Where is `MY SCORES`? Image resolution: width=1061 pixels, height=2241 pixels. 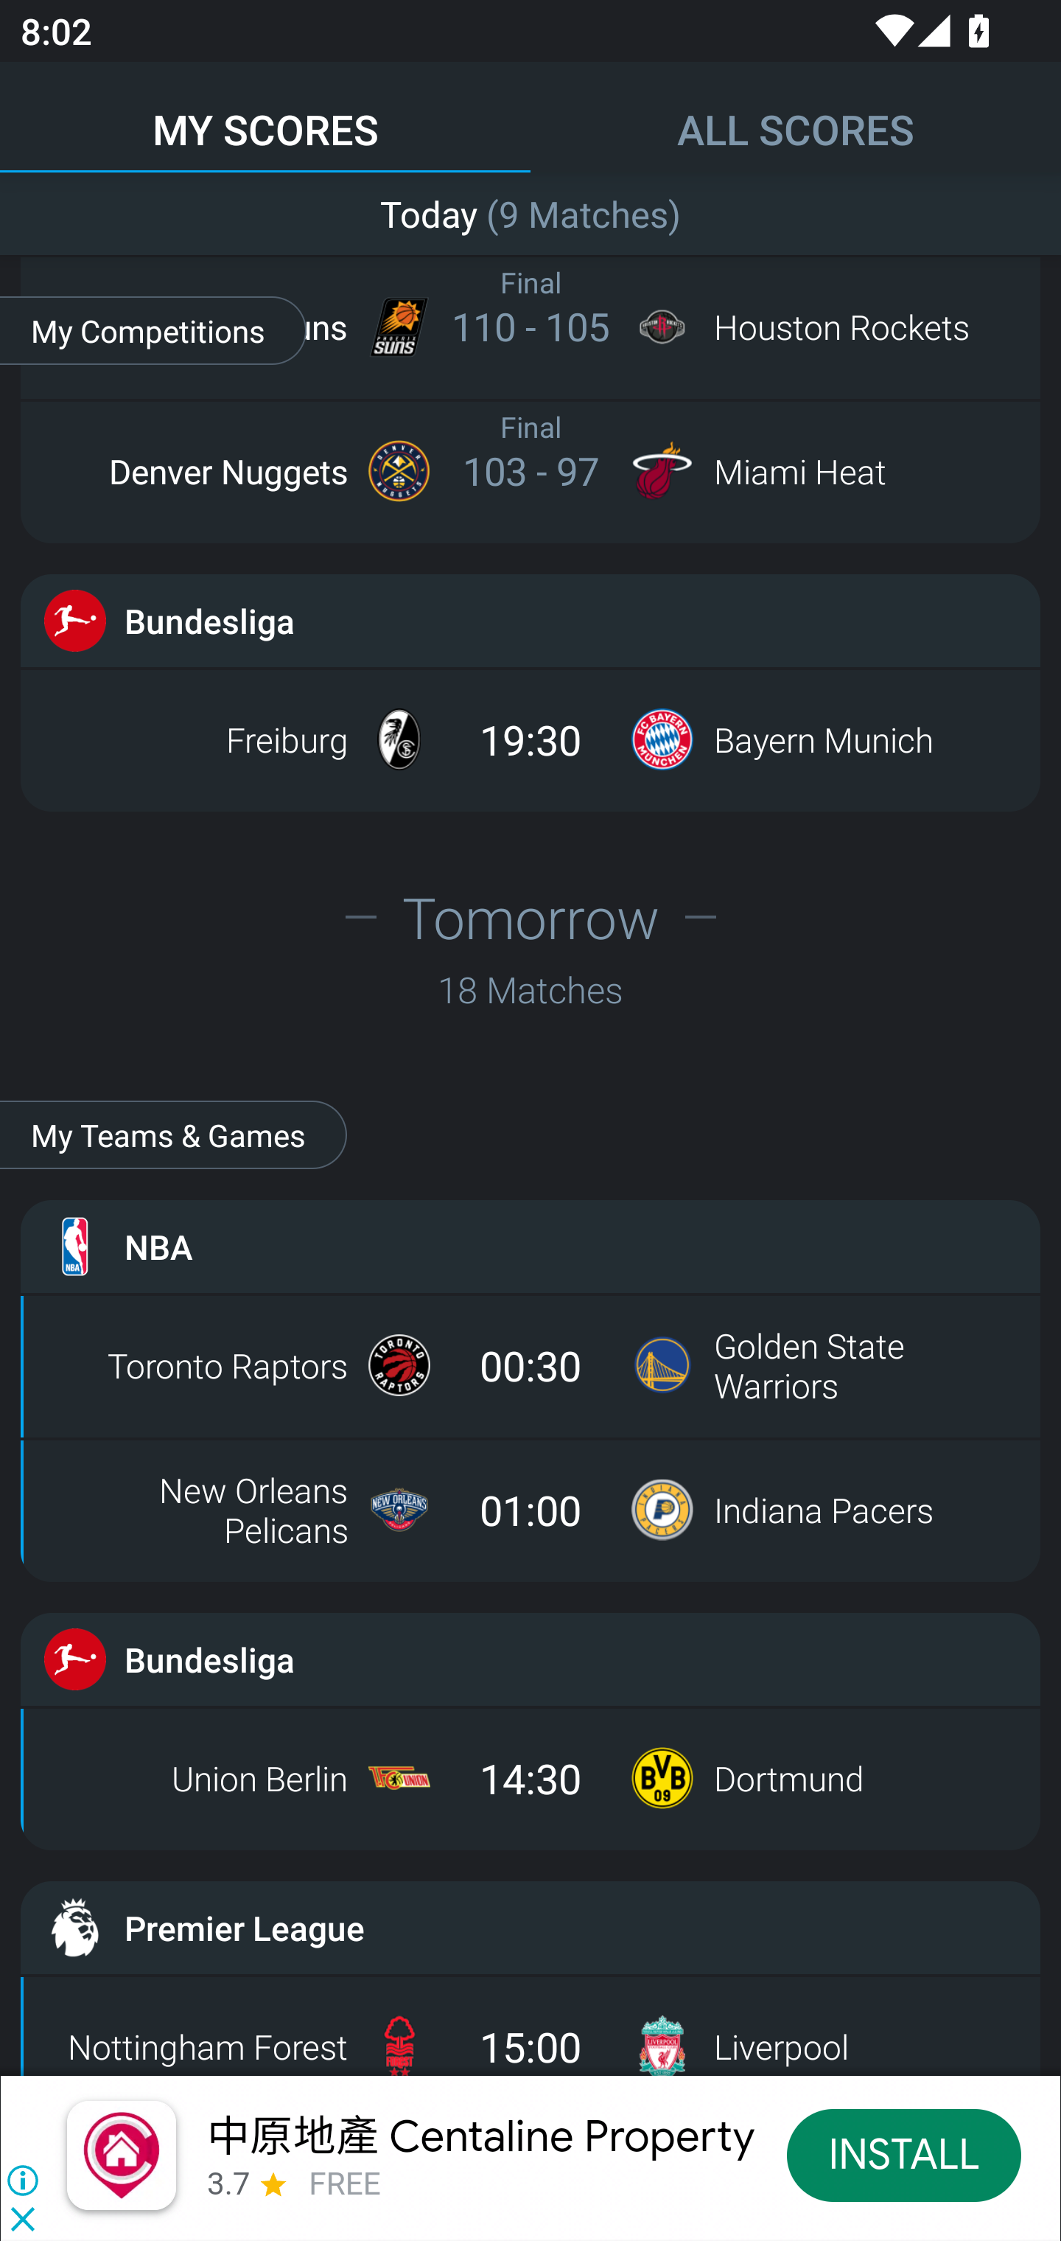
MY SCORES is located at coordinates (265, 116).